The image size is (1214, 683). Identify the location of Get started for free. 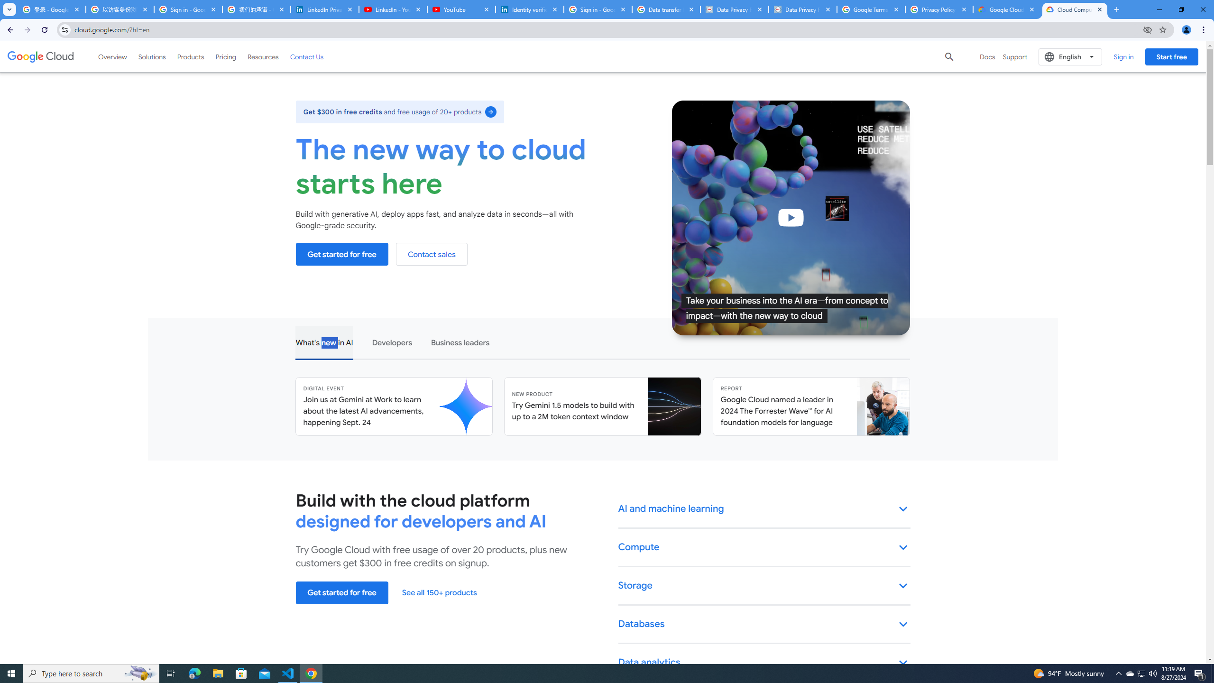
(341, 593).